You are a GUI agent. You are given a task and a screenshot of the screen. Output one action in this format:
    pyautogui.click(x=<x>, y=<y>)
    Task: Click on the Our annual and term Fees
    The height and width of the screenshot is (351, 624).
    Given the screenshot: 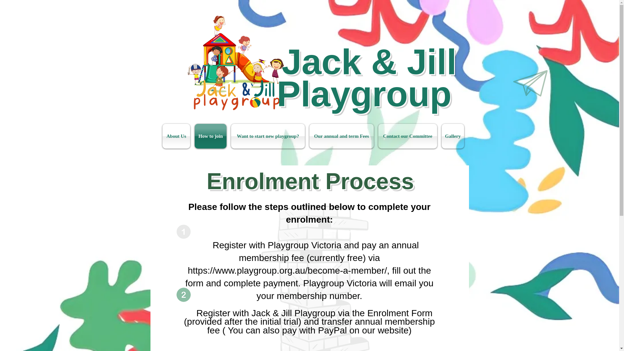 What is the action you would take?
    pyautogui.click(x=341, y=136)
    